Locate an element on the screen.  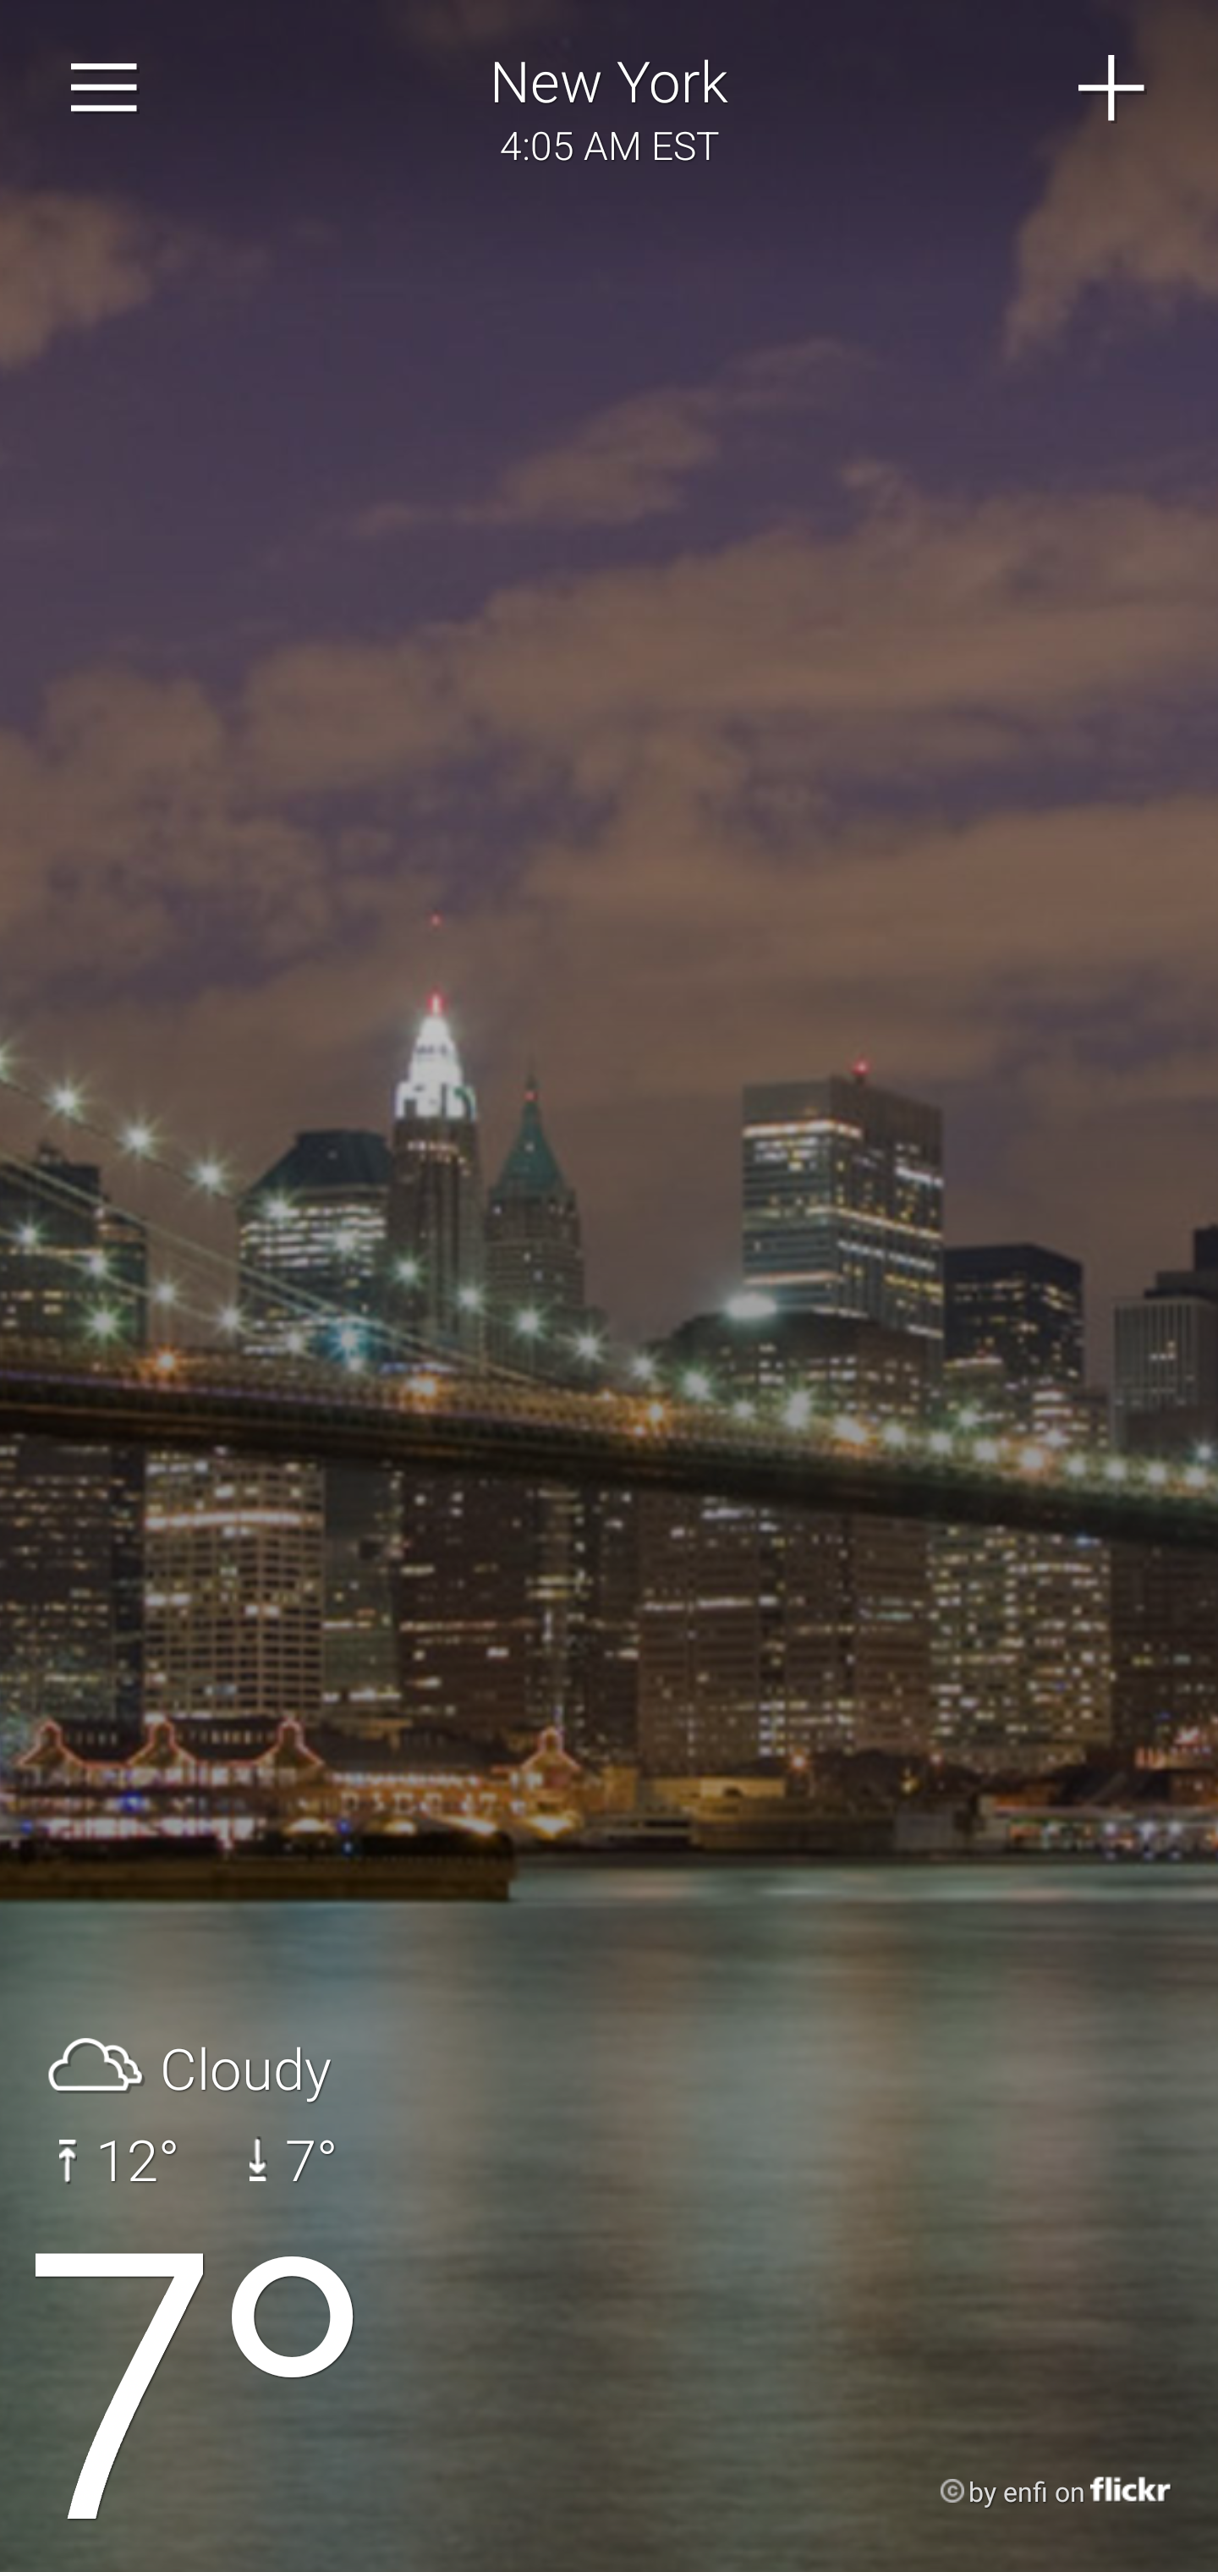
Sidebar is located at coordinates (105, 88).